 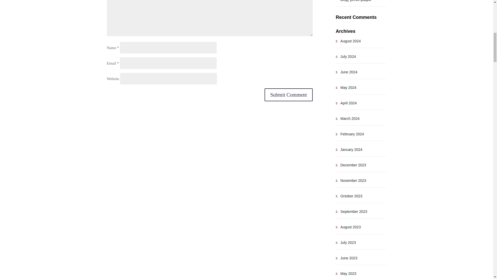 What do you see at coordinates (350, 227) in the screenshot?
I see `August 2023` at bounding box center [350, 227].